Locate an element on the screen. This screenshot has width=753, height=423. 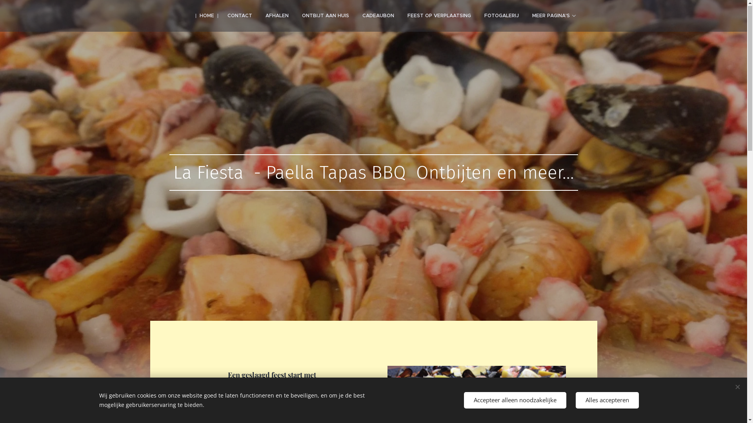
CADEAUBON is located at coordinates (378, 16).